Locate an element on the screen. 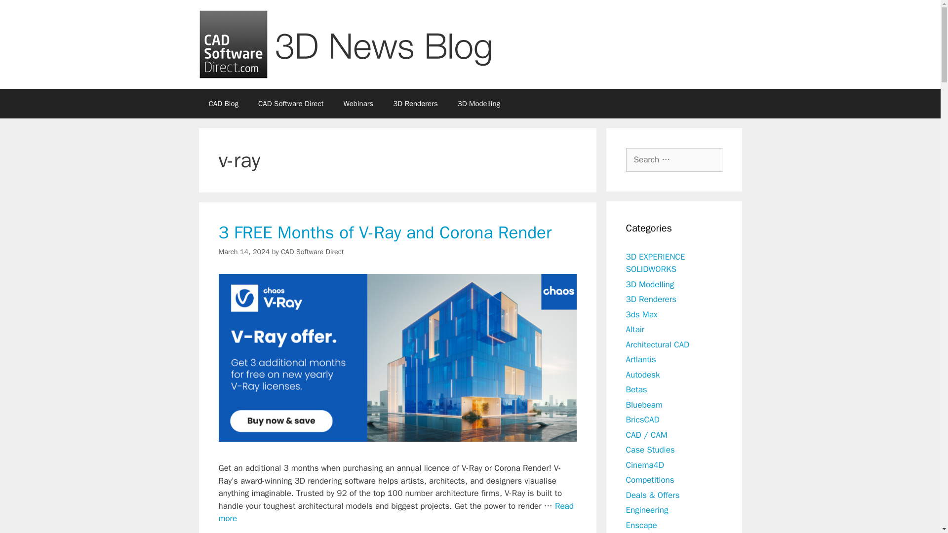  CAD Software Direct is located at coordinates (312, 252).